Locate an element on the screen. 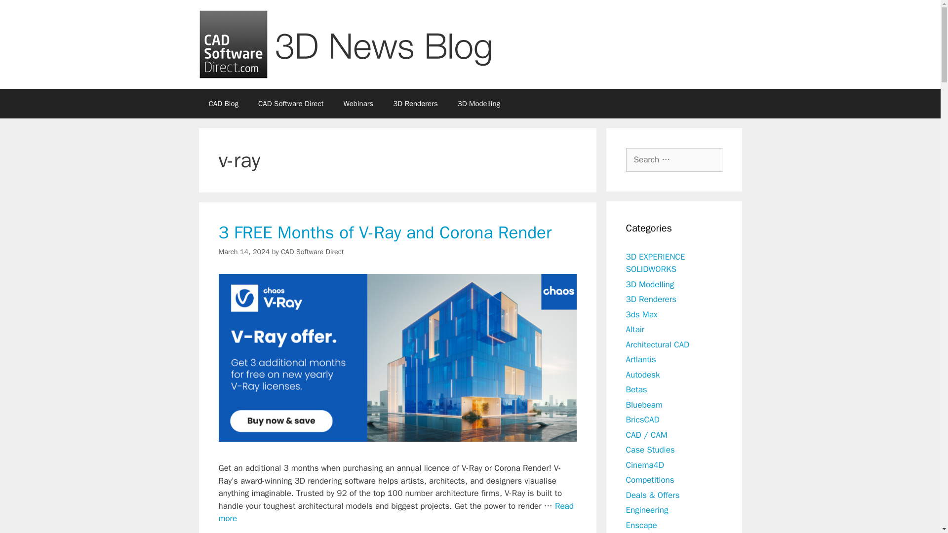  CAD Software Direct is located at coordinates (312, 252).